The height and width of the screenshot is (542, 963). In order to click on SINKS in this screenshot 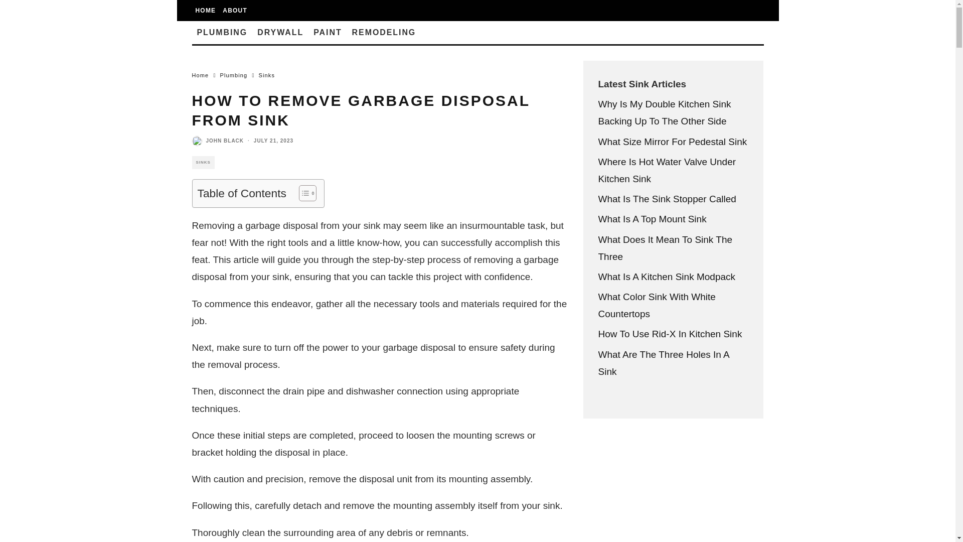, I will do `click(203, 163)`.